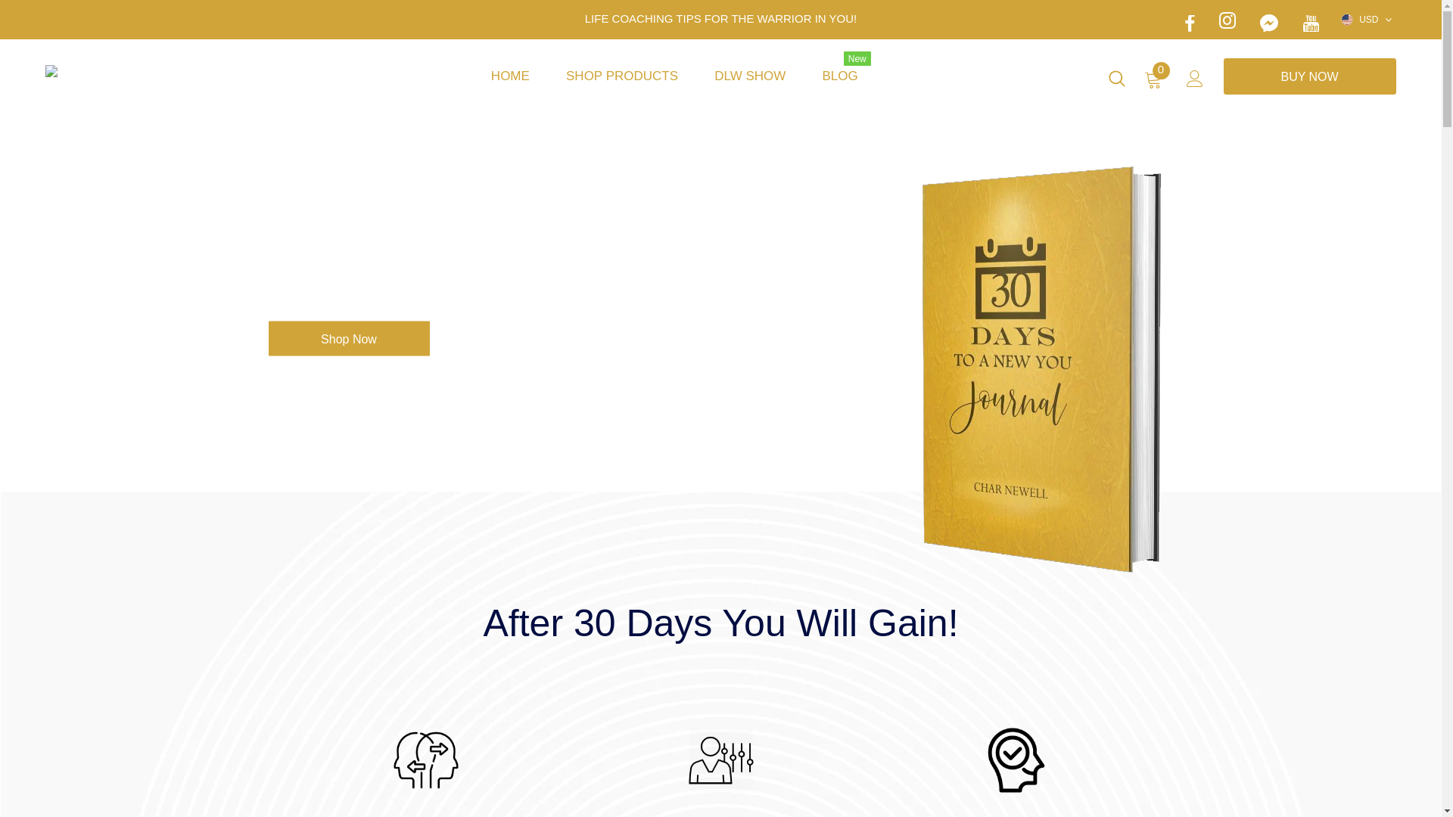  Describe the element at coordinates (147, 68) in the screenshot. I see `Logo` at that location.